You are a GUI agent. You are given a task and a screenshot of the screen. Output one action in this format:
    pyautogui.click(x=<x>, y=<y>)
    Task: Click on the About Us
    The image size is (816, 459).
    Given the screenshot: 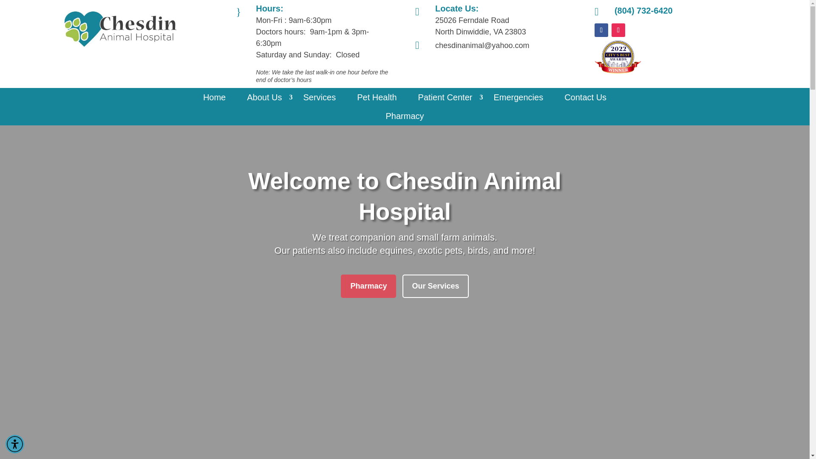 What is the action you would take?
    pyautogui.click(x=264, y=97)
    